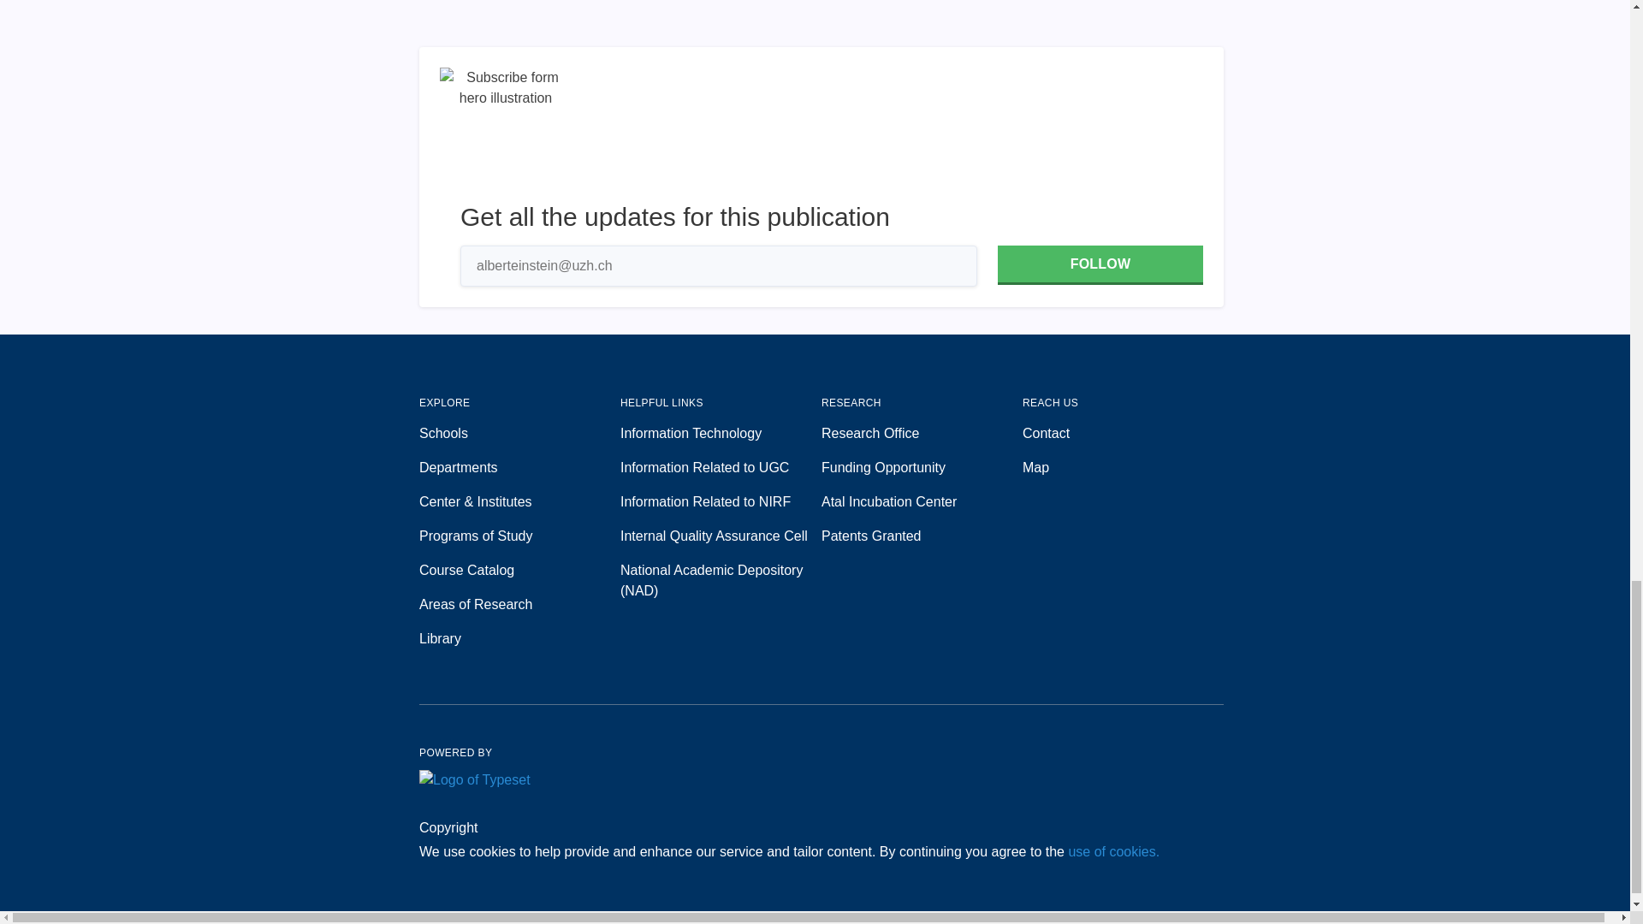  I want to click on Schools, so click(519, 433).